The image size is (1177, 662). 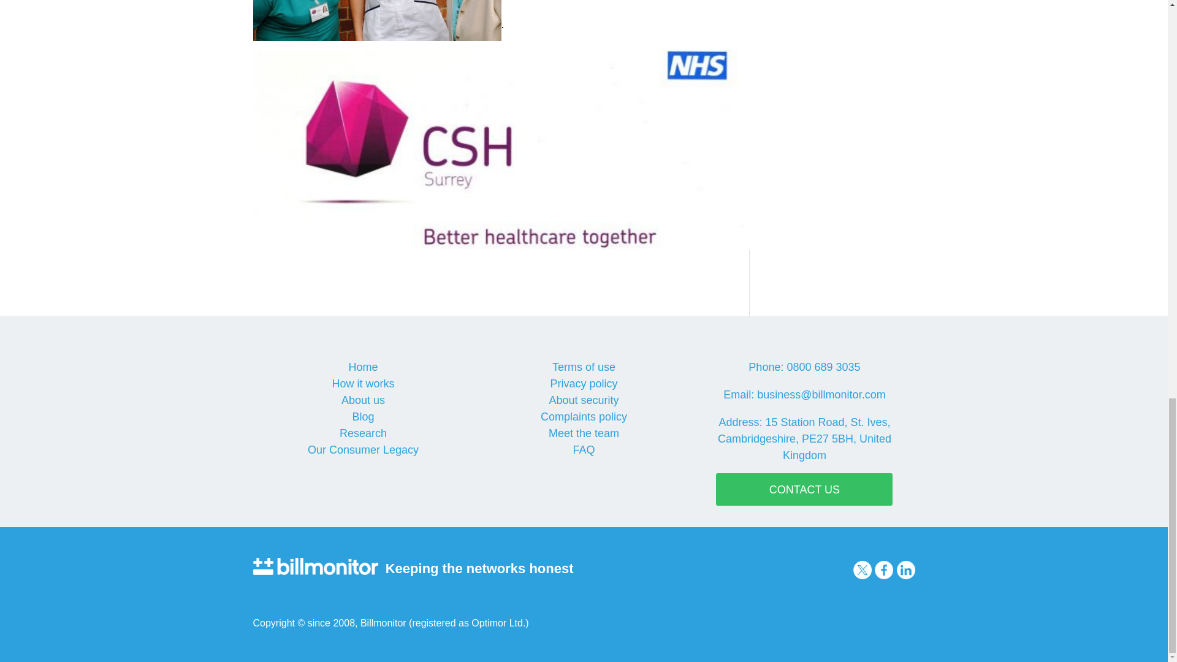 What do you see at coordinates (363, 433) in the screenshot?
I see `Research` at bounding box center [363, 433].